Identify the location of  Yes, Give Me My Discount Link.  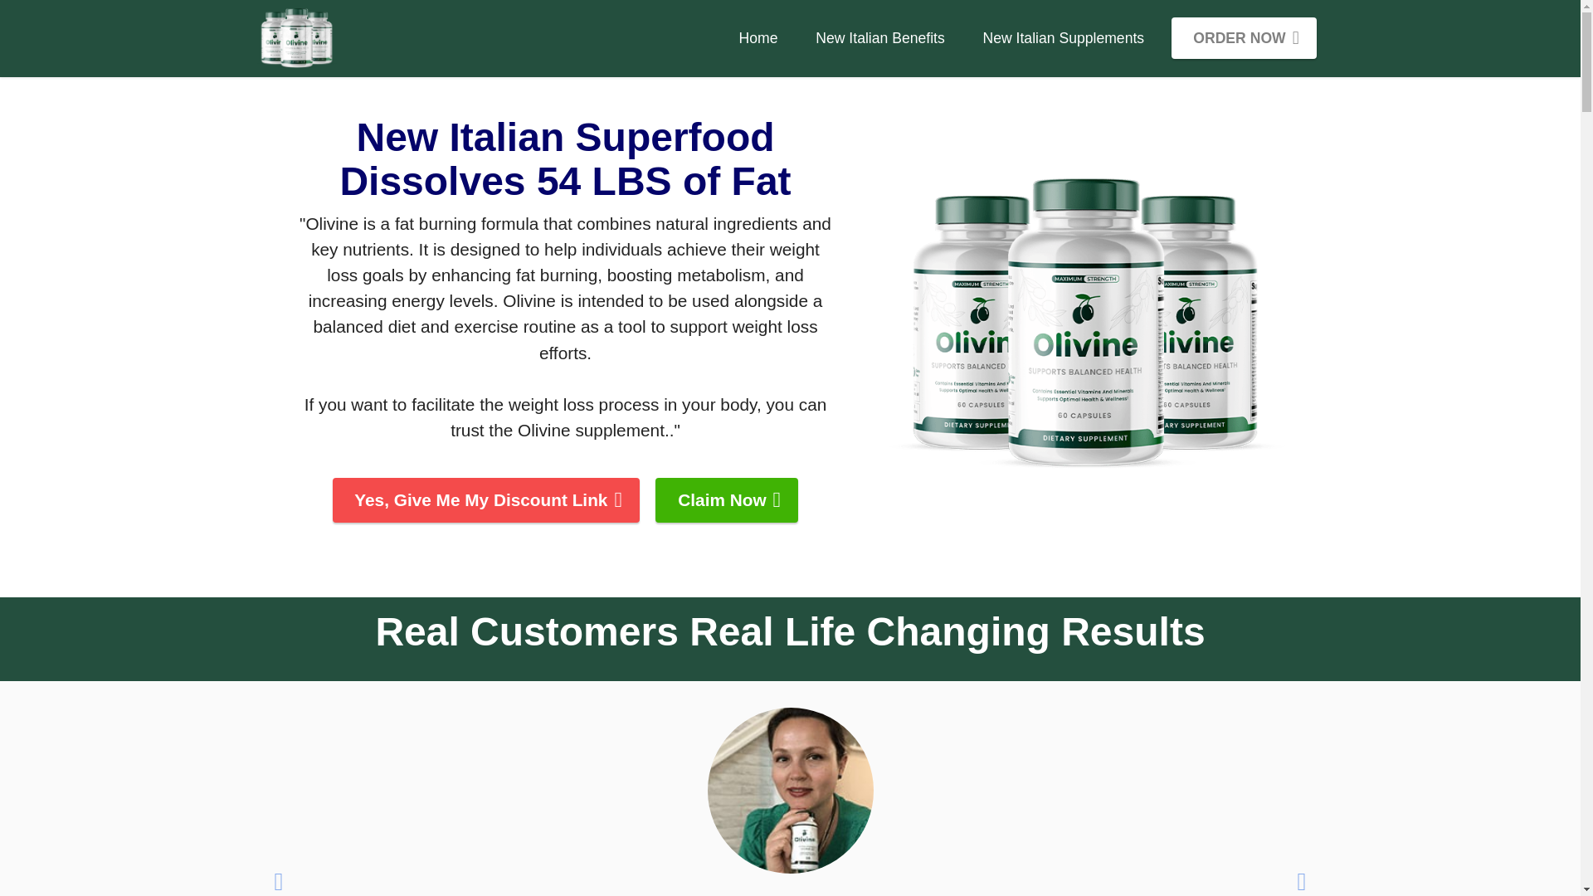
(486, 499).